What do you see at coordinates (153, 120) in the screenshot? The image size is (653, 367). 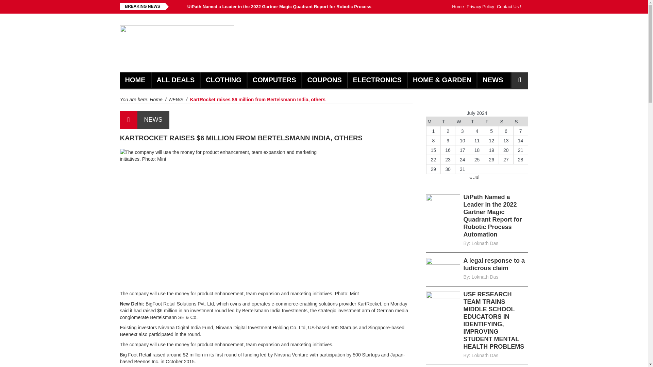 I see `NEWS` at bounding box center [153, 120].